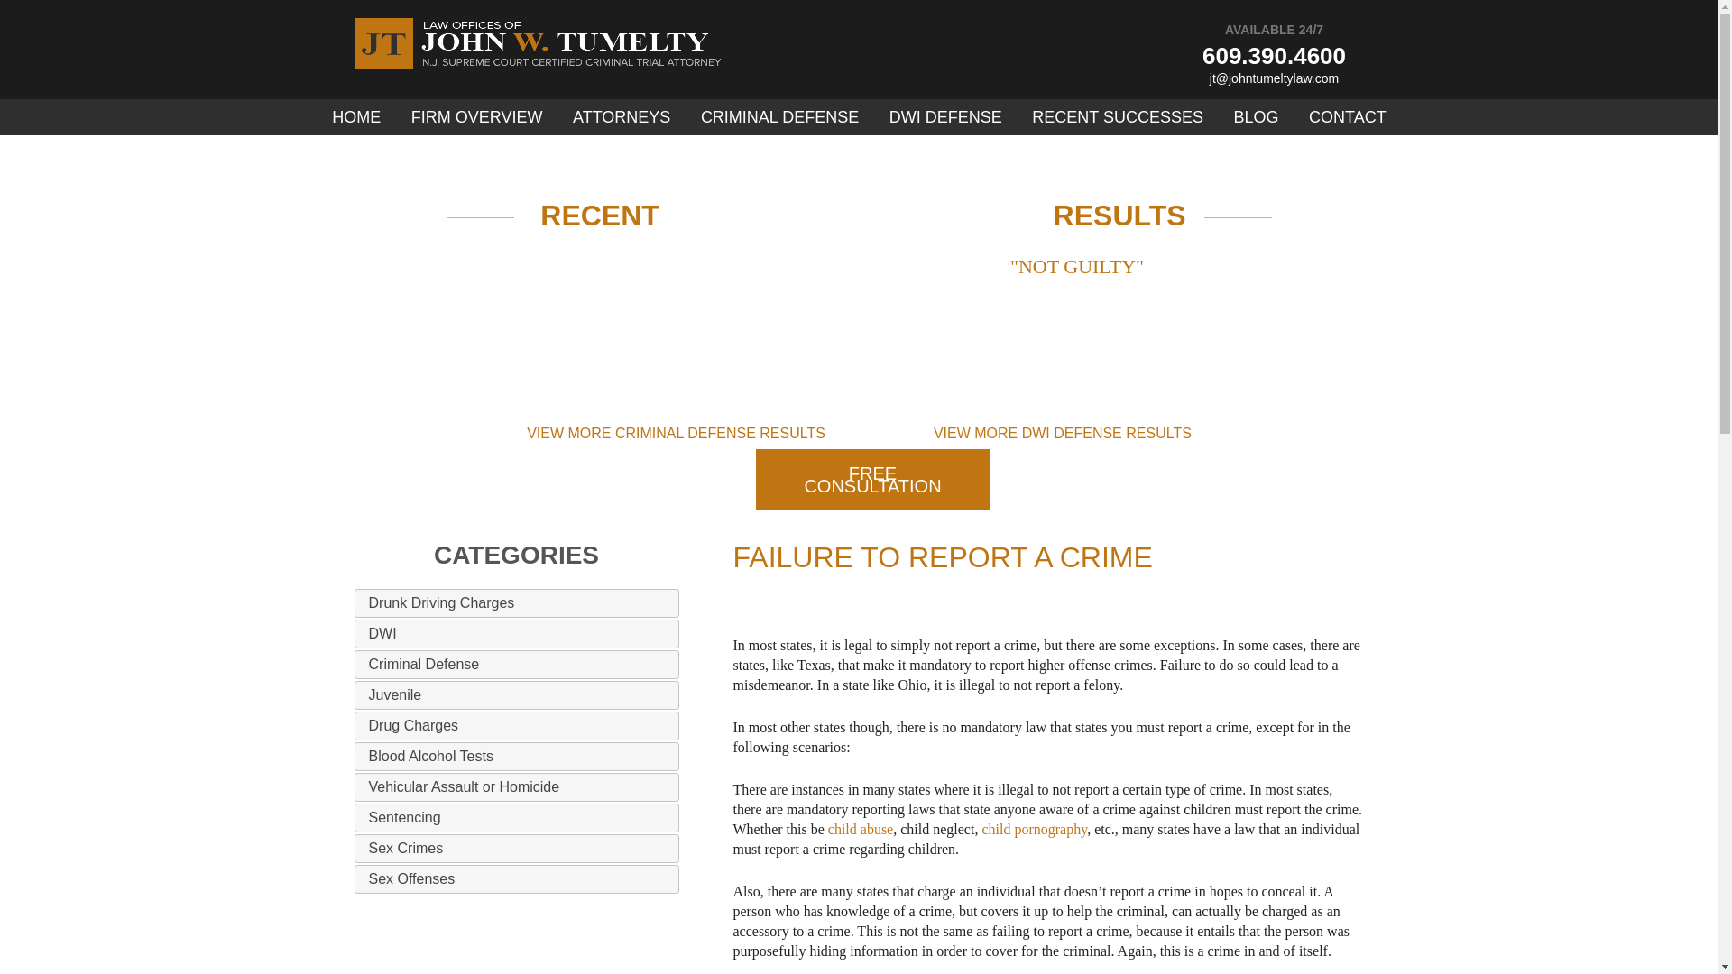  I want to click on FIRM OVERVIEW, so click(476, 117).